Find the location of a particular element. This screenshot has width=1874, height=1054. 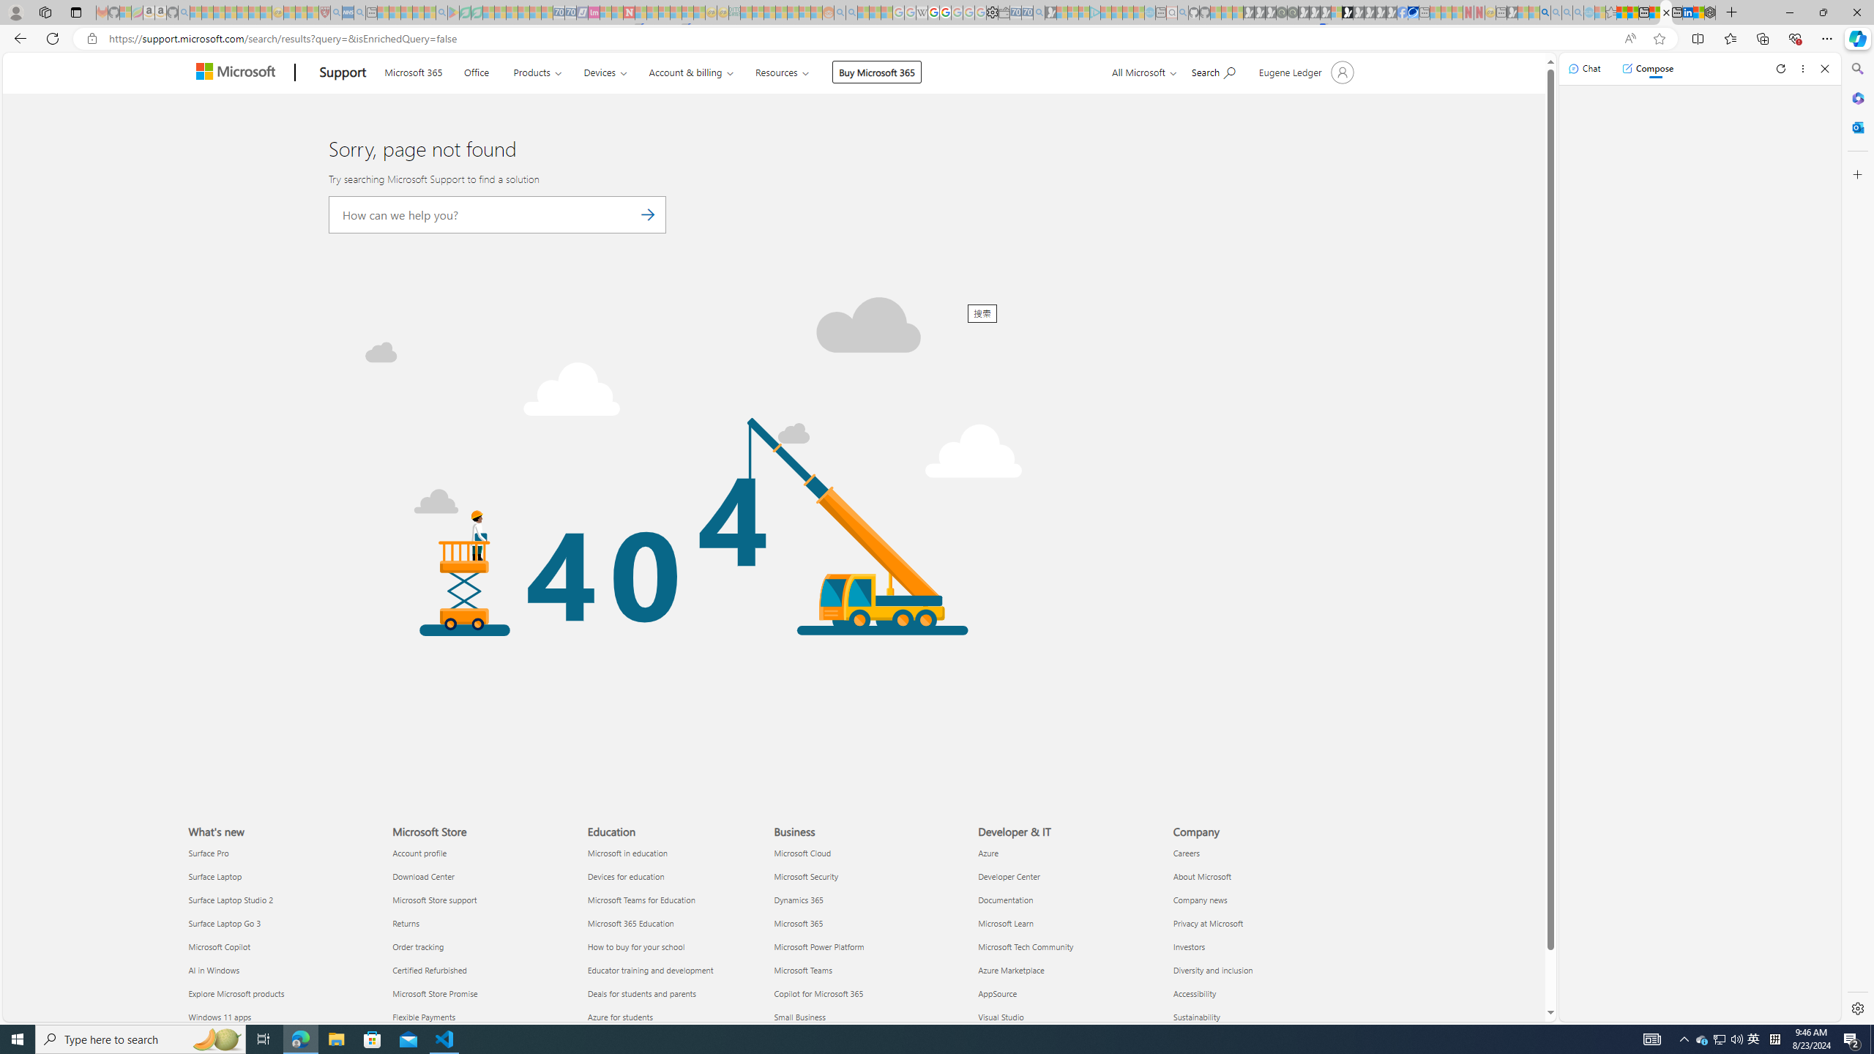

Returns is located at coordinates (480, 924).